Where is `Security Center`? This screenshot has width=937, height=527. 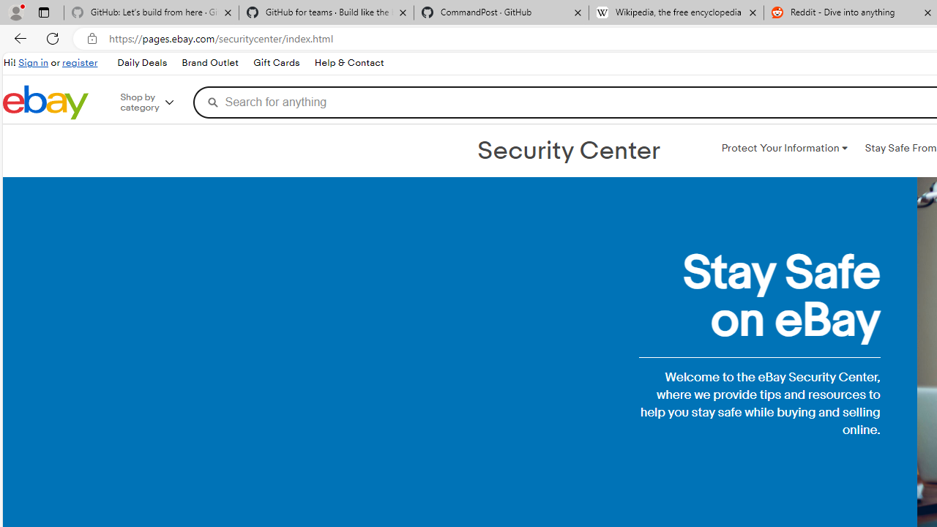
Security Center is located at coordinates (568, 151).